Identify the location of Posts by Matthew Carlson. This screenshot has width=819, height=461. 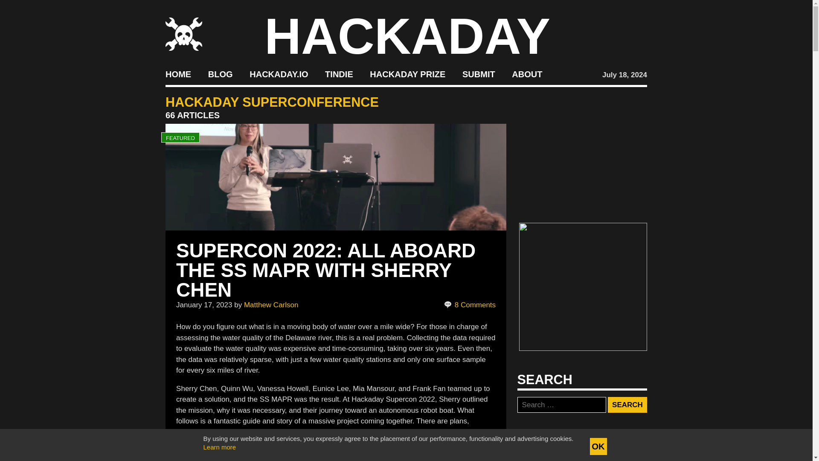
(271, 305).